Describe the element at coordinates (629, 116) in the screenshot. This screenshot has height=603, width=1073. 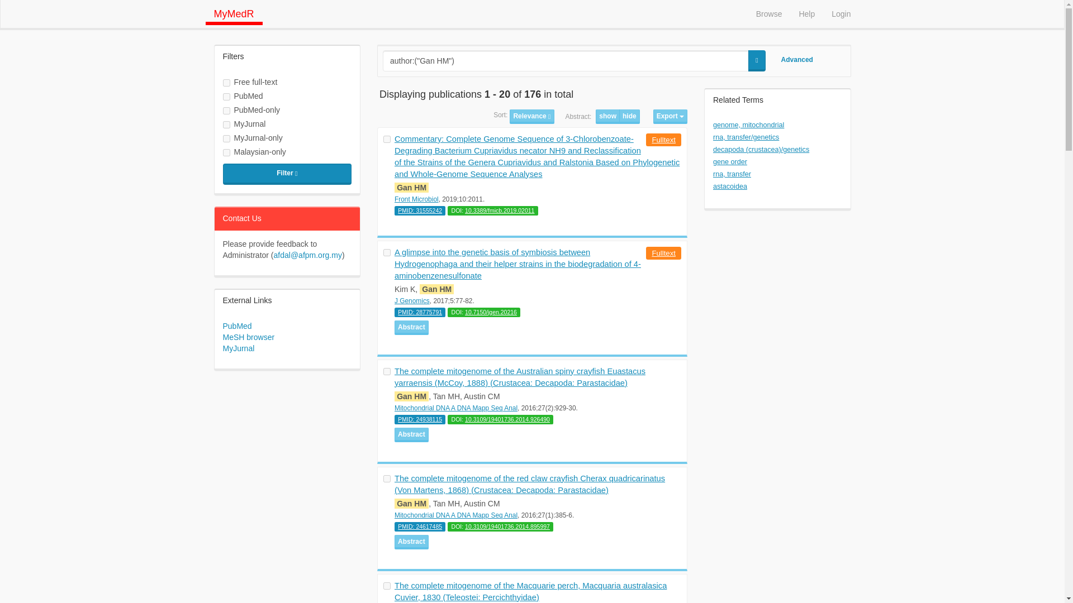
I see `hide` at that location.